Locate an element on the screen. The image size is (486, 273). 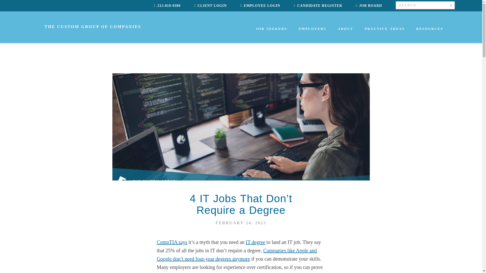
EMPLOYERS is located at coordinates (313, 35).